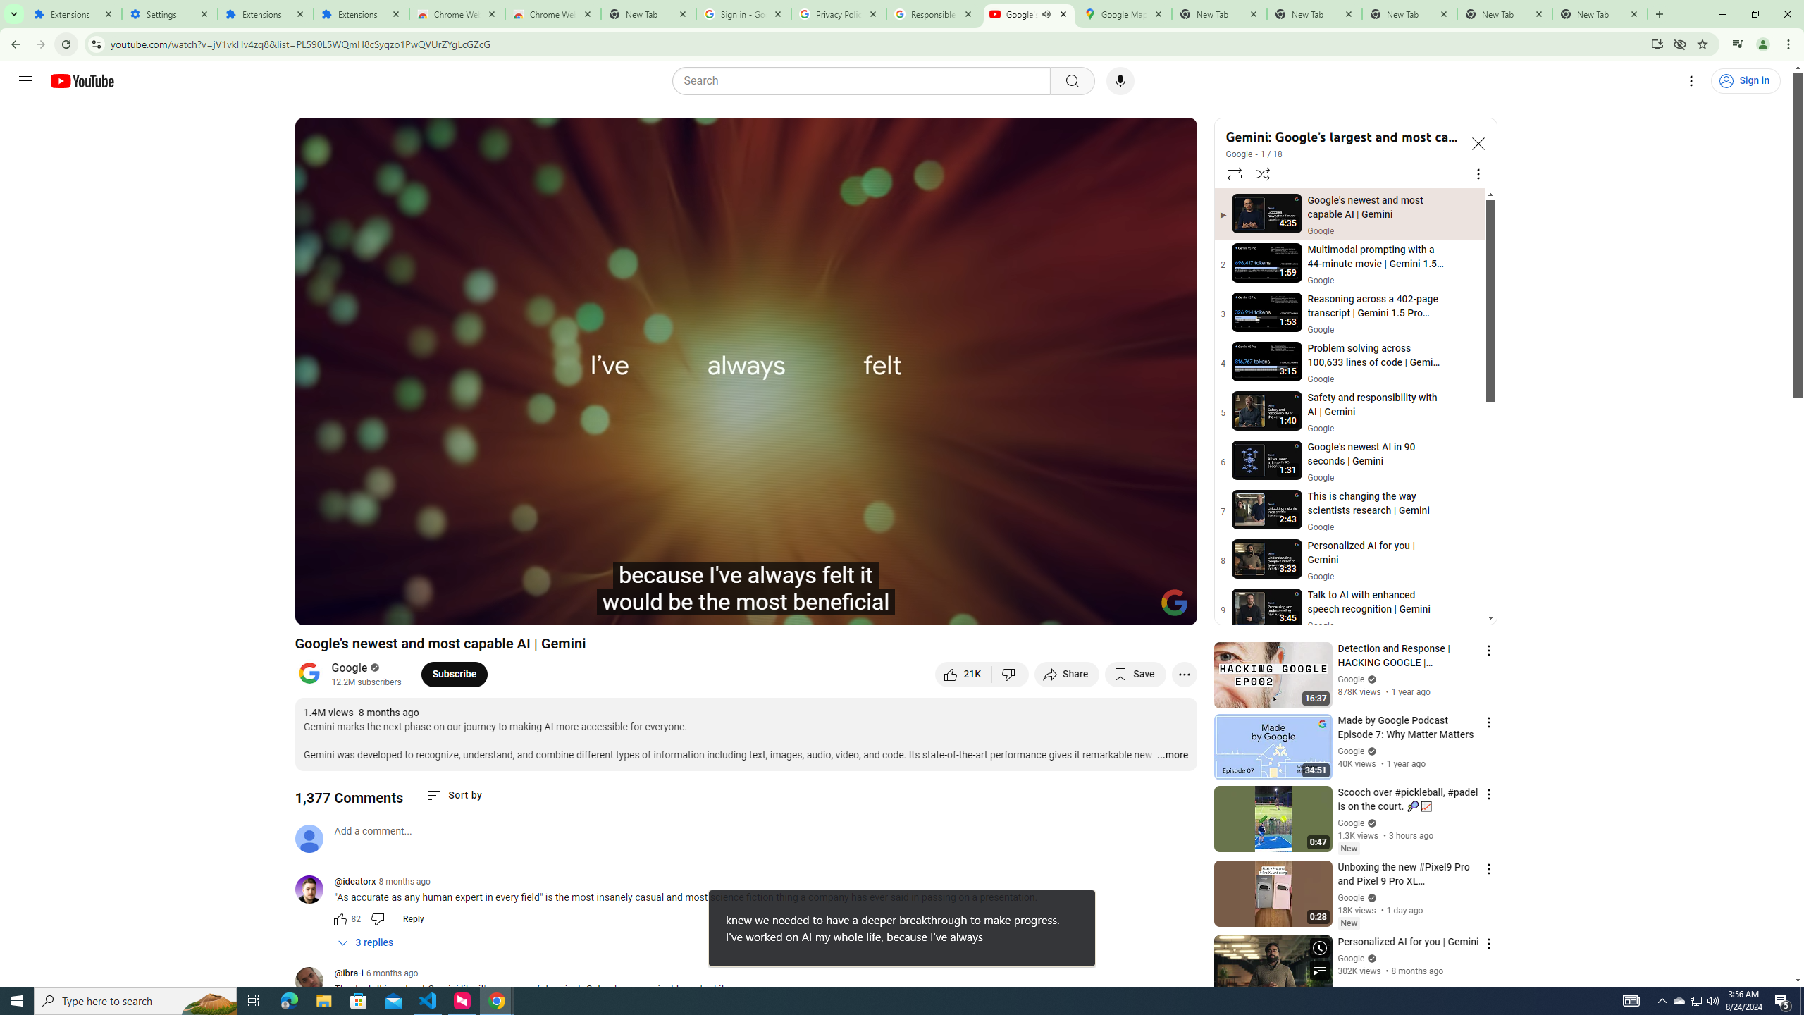 The image size is (1804, 1015). I want to click on Miniplayer (i), so click(1103, 608).